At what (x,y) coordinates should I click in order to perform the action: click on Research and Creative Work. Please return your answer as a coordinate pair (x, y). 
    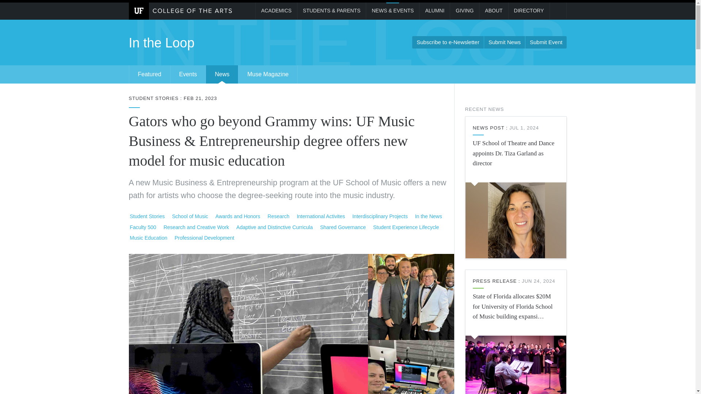
    Looking at the image, I should click on (196, 227).